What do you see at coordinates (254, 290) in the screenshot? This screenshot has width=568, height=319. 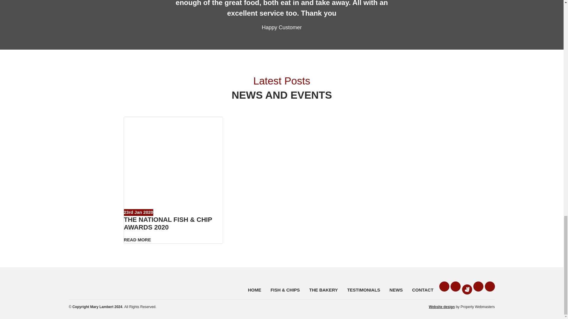 I see `HOME` at bounding box center [254, 290].